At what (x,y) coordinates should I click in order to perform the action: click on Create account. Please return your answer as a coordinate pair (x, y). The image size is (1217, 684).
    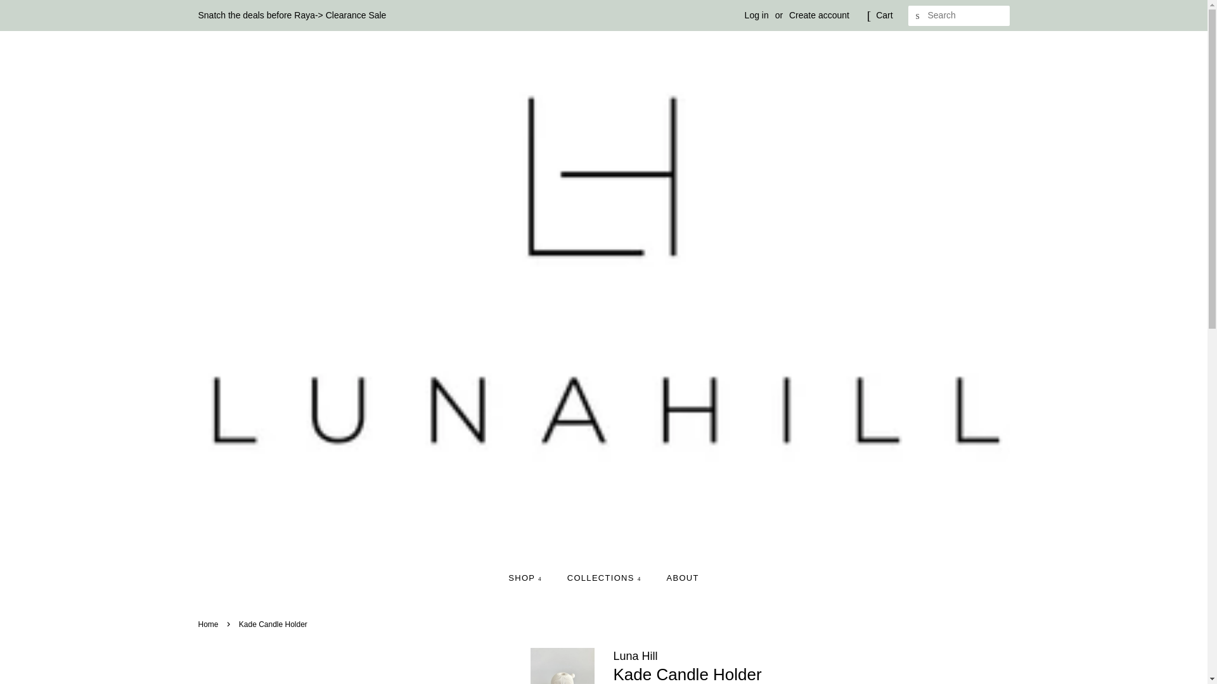
    Looking at the image, I should click on (819, 15).